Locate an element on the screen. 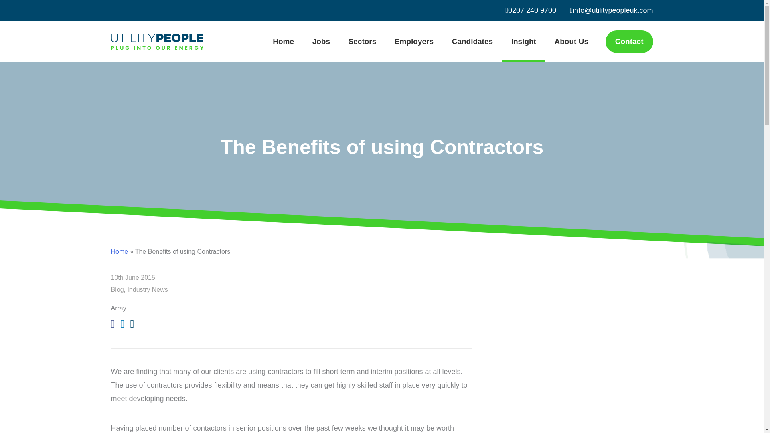  Sectors is located at coordinates (363, 41).